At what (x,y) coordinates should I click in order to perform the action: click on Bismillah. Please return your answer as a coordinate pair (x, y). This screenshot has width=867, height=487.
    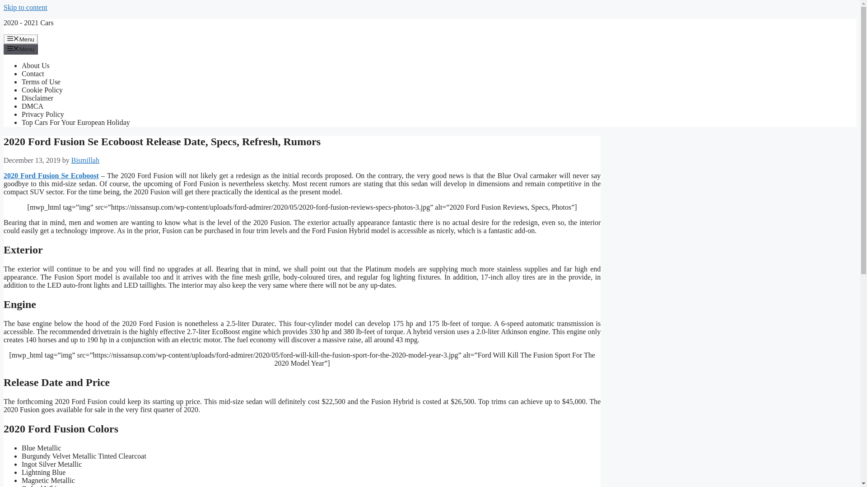
    Looking at the image, I should click on (85, 160).